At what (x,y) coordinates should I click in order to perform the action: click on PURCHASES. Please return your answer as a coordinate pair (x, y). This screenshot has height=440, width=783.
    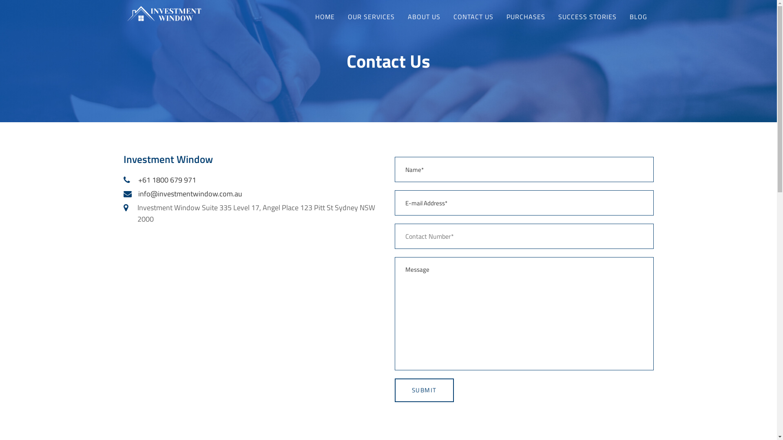
    Looking at the image, I should click on (526, 16).